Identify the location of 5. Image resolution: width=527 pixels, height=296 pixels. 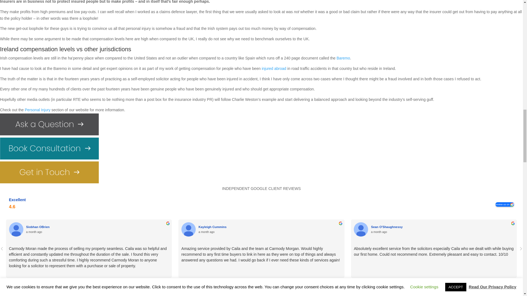
(256, 286).